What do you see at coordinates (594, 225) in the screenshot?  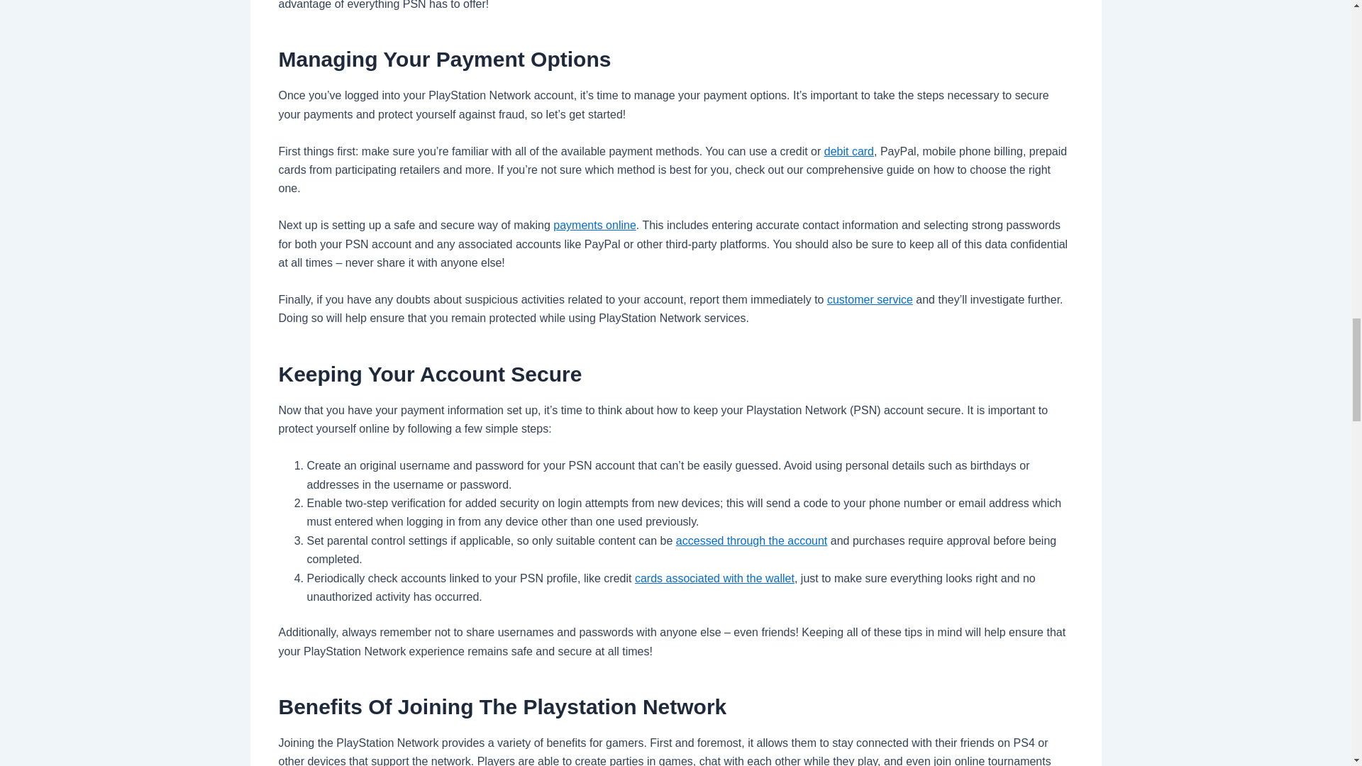 I see `payments online` at bounding box center [594, 225].